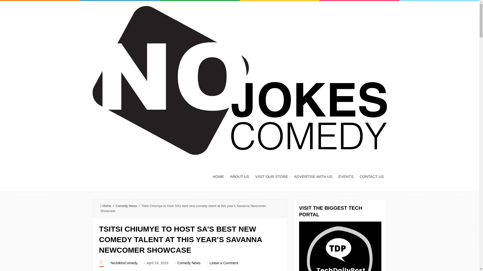  Describe the element at coordinates (224, 263) in the screenshot. I see `Leave a Comment` at that location.